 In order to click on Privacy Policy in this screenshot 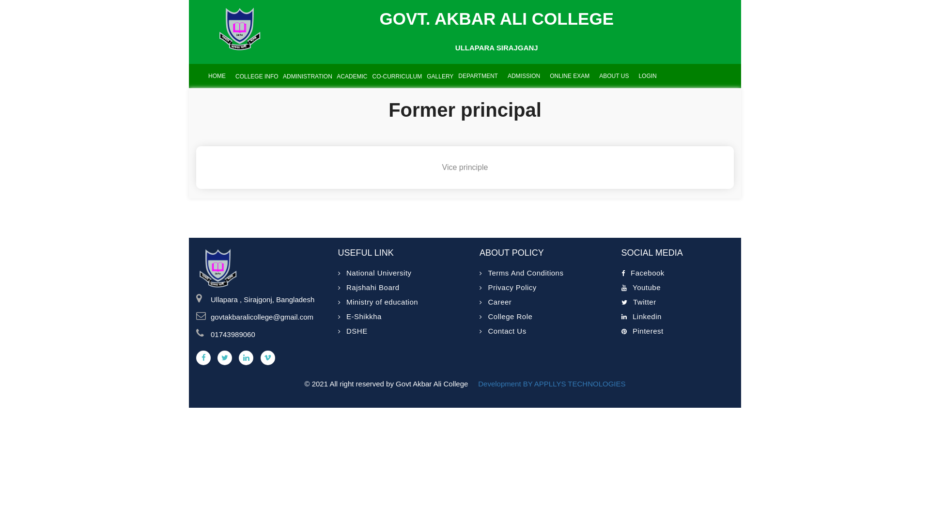, I will do `click(508, 288)`.